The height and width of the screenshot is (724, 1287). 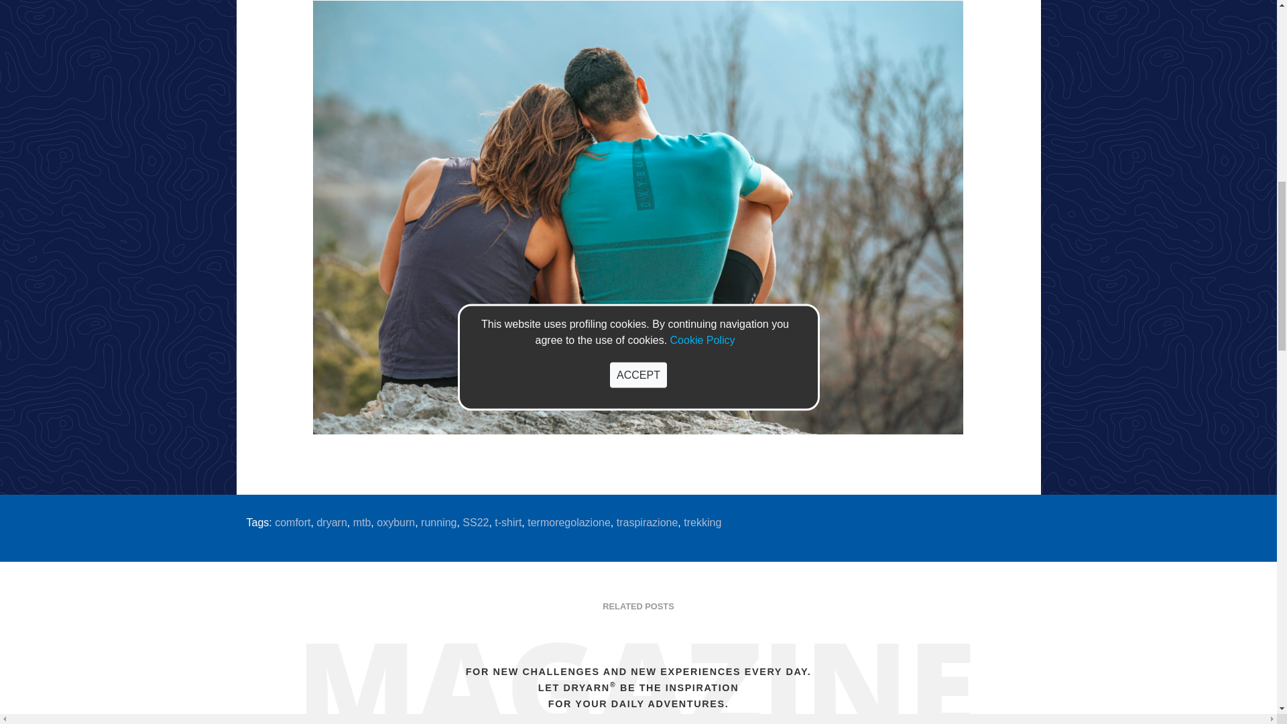 What do you see at coordinates (438, 523) in the screenshot?
I see `running` at bounding box center [438, 523].